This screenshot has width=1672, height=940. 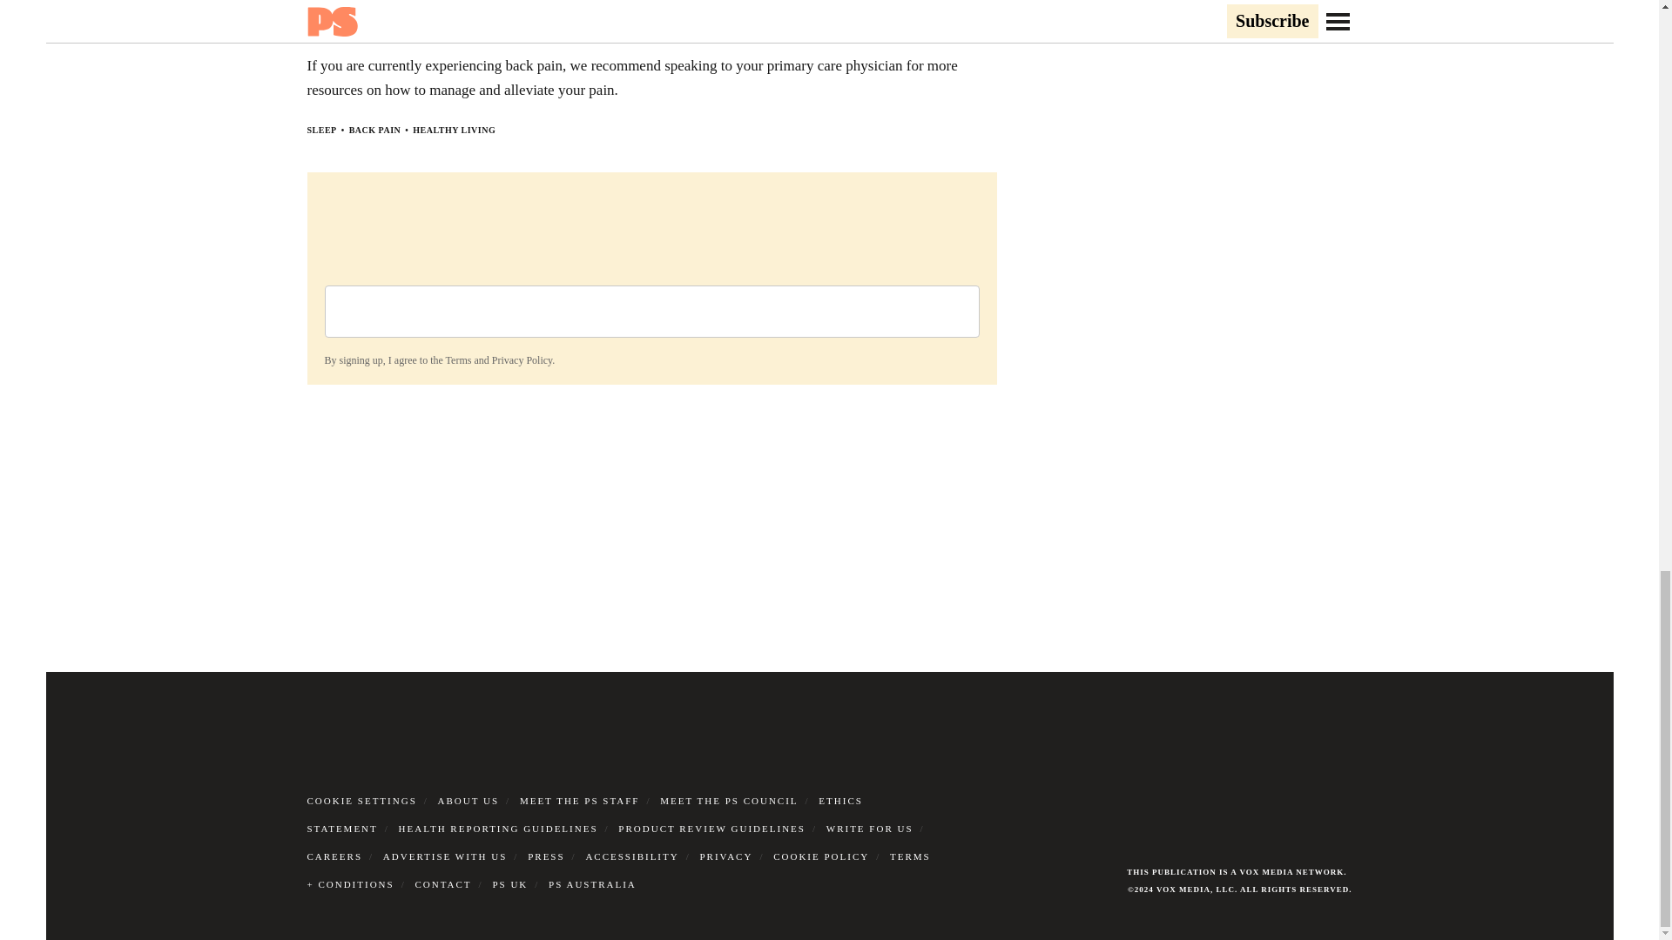 What do you see at coordinates (728, 800) in the screenshot?
I see `MEET THE PS COUNCIL` at bounding box center [728, 800].